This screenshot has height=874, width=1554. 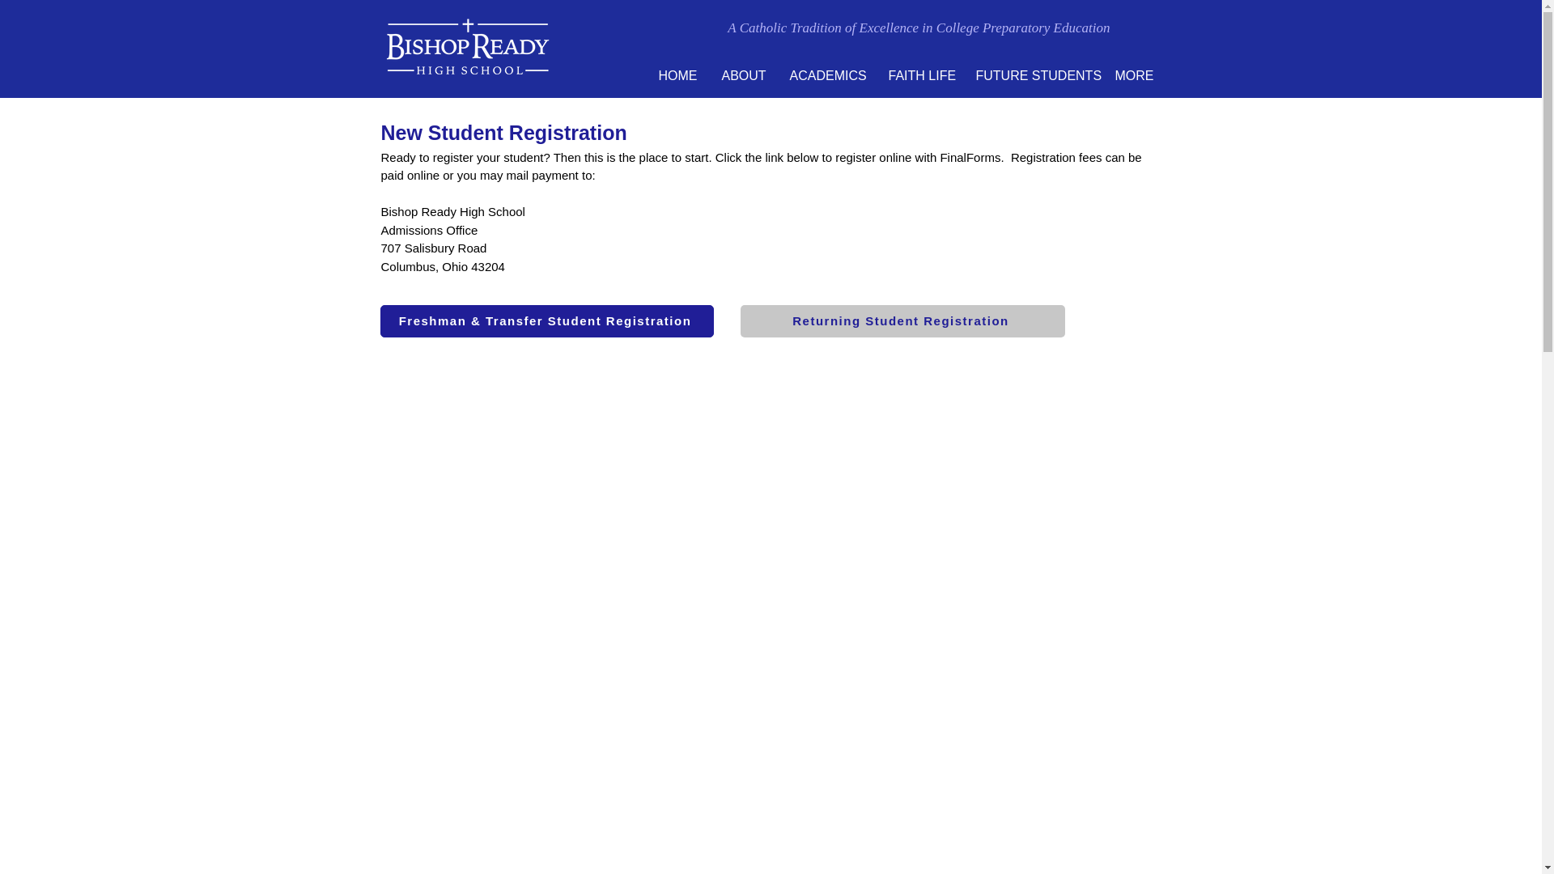 What do you see at coordinates (466, 49) in the screenshot?
I see `BRHSlogo.png` at bounding box center [466, 49].